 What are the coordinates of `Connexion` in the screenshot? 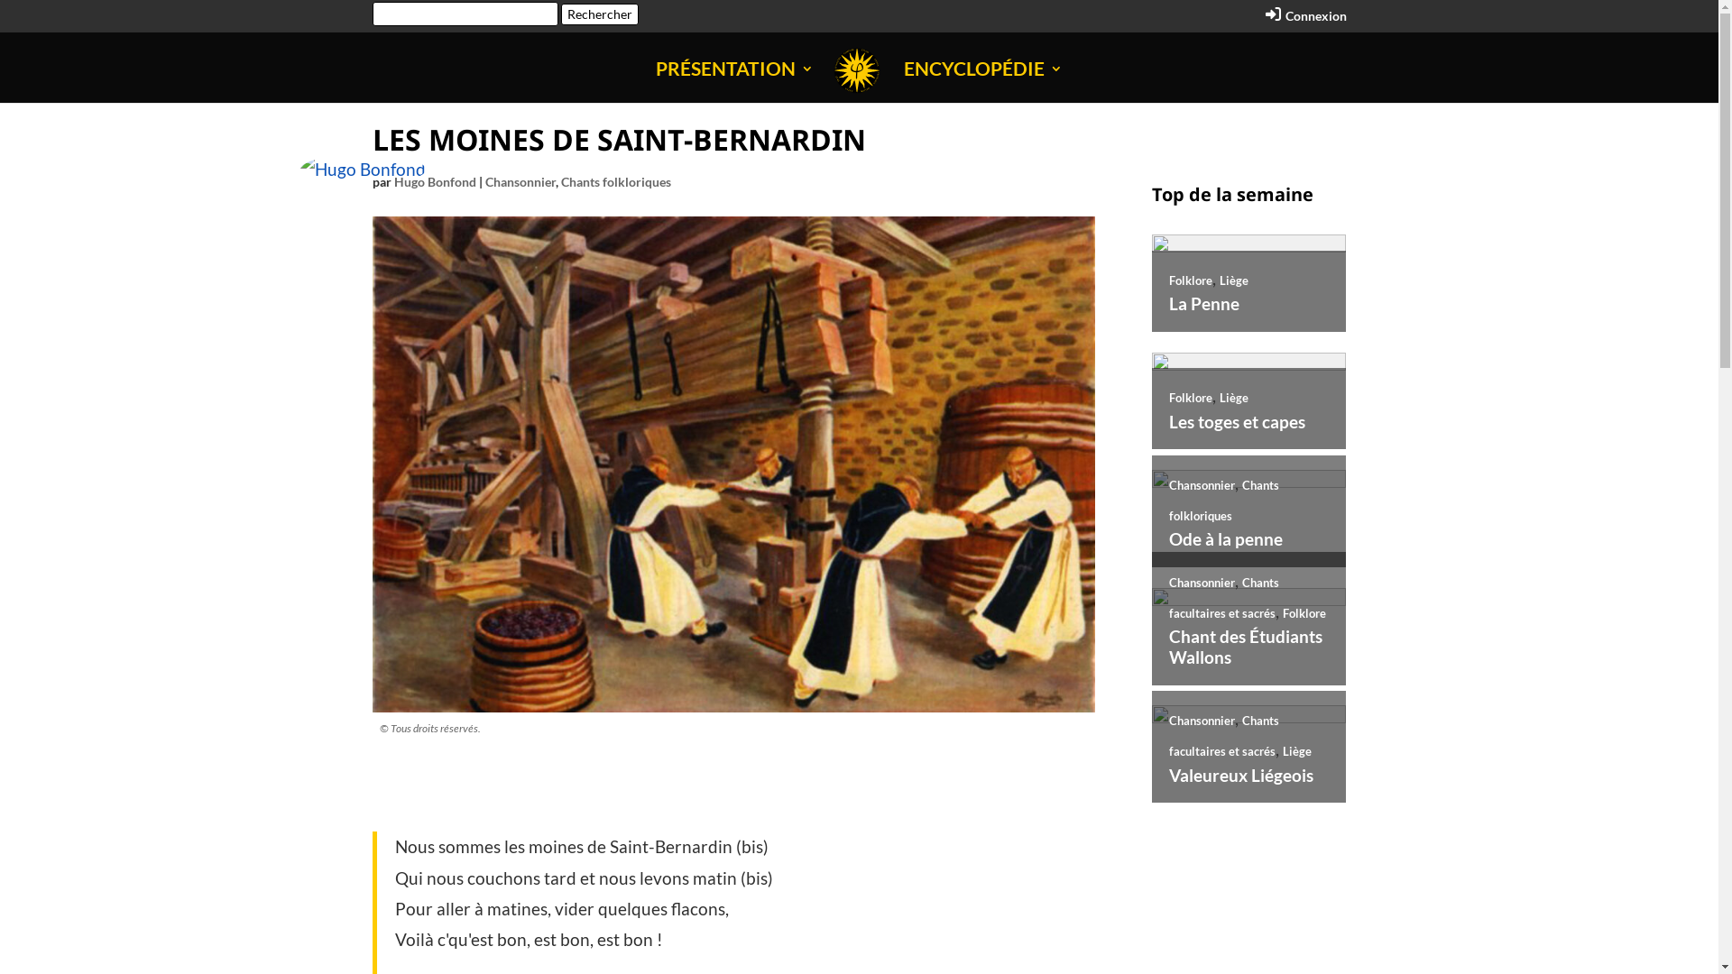 It's located at (1306, 20).